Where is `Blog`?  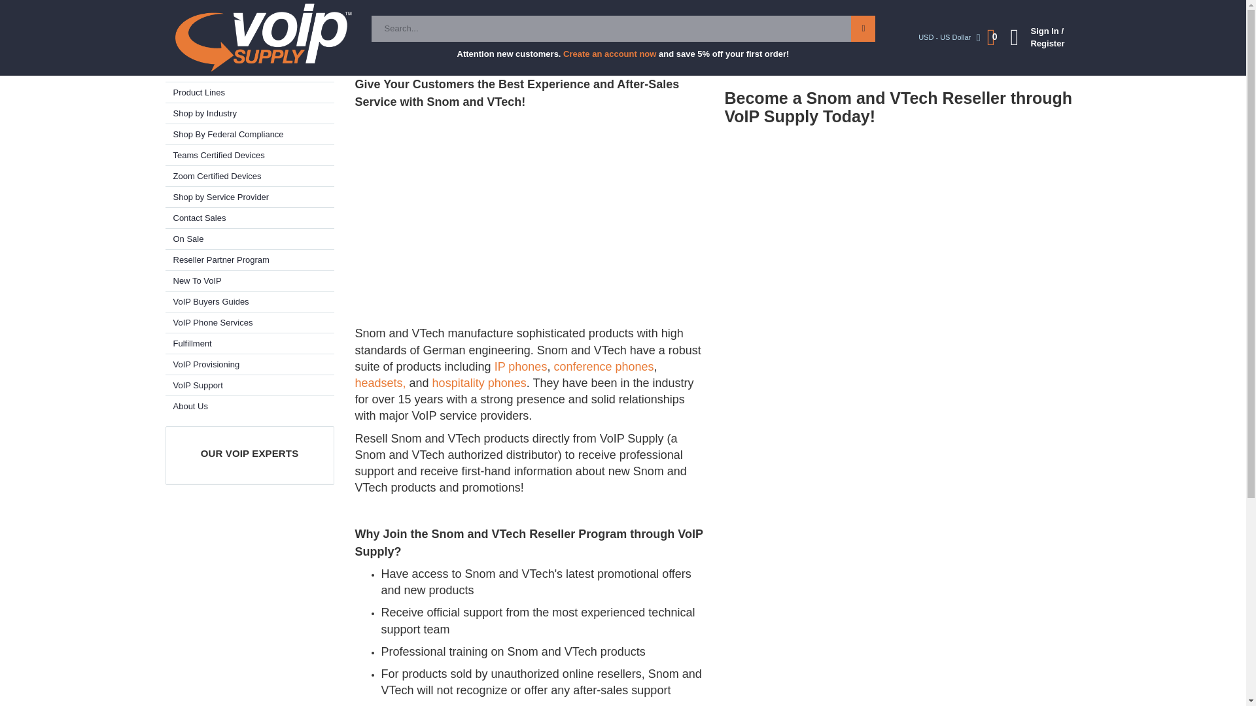 Blog is located at coordinates (181, 13).